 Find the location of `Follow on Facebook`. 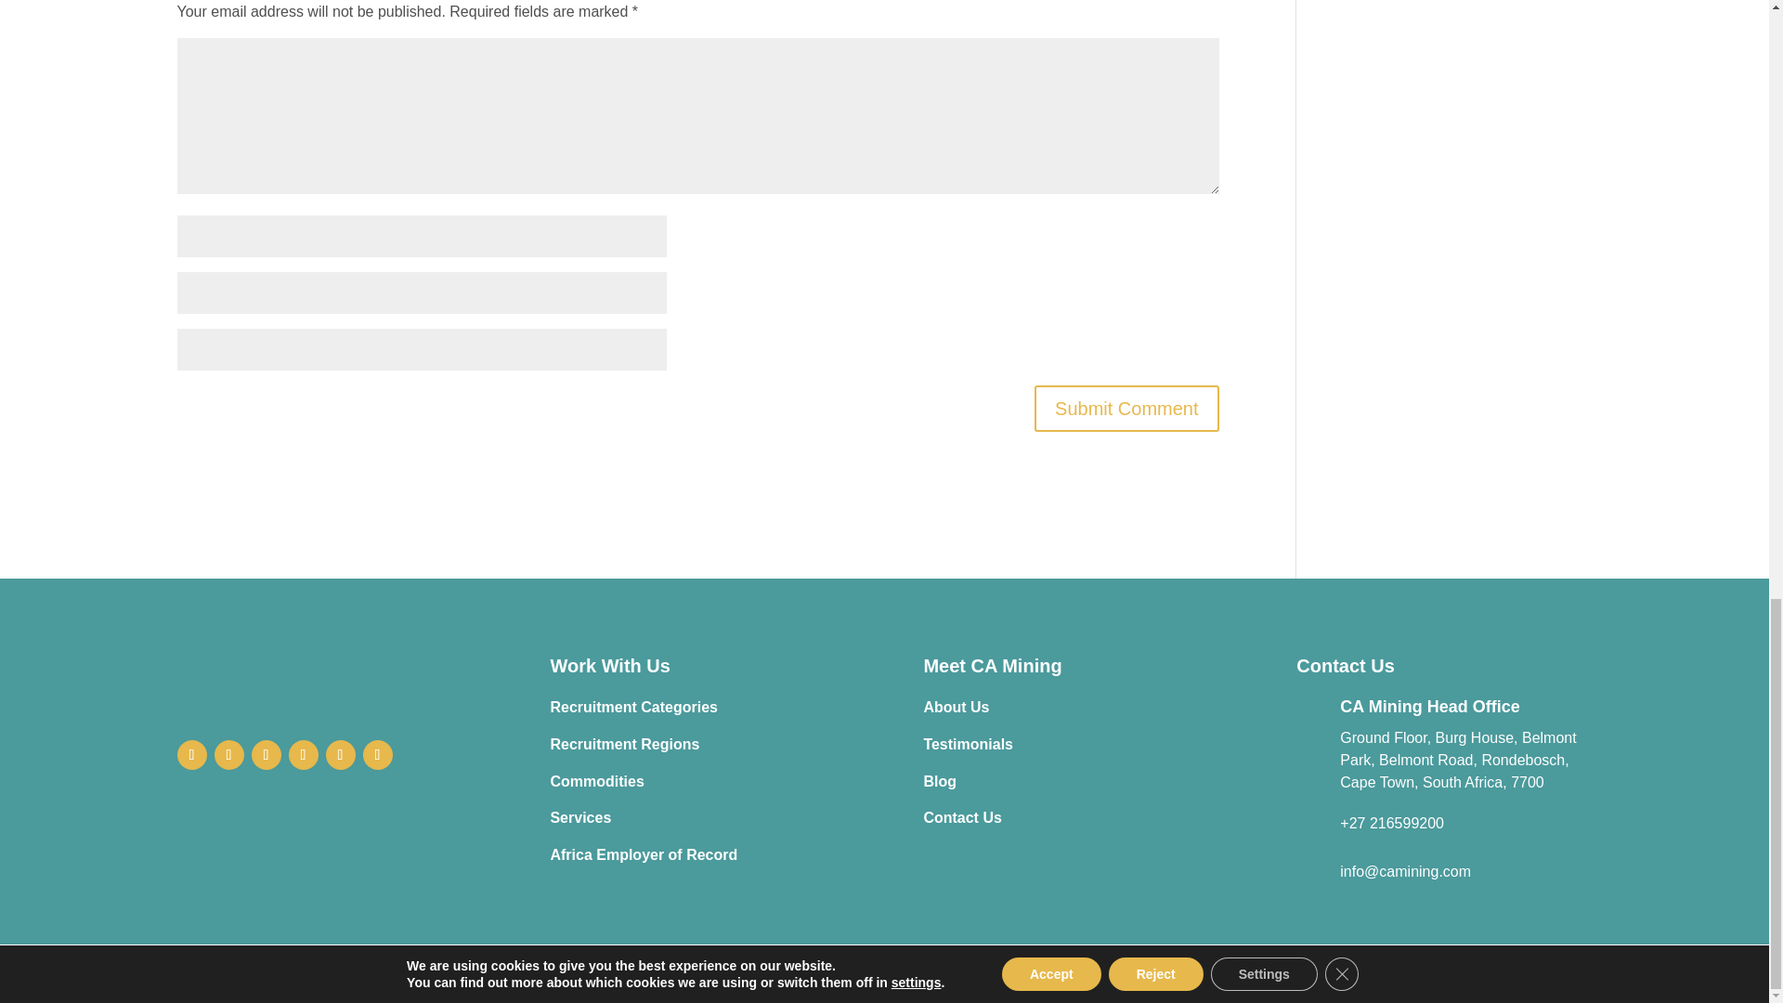

Follow on Facebook is located at coordinates (191, 755).